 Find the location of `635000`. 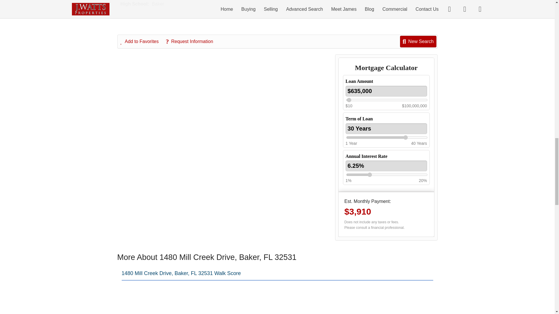

635000 is located at coordinates (387, 100).